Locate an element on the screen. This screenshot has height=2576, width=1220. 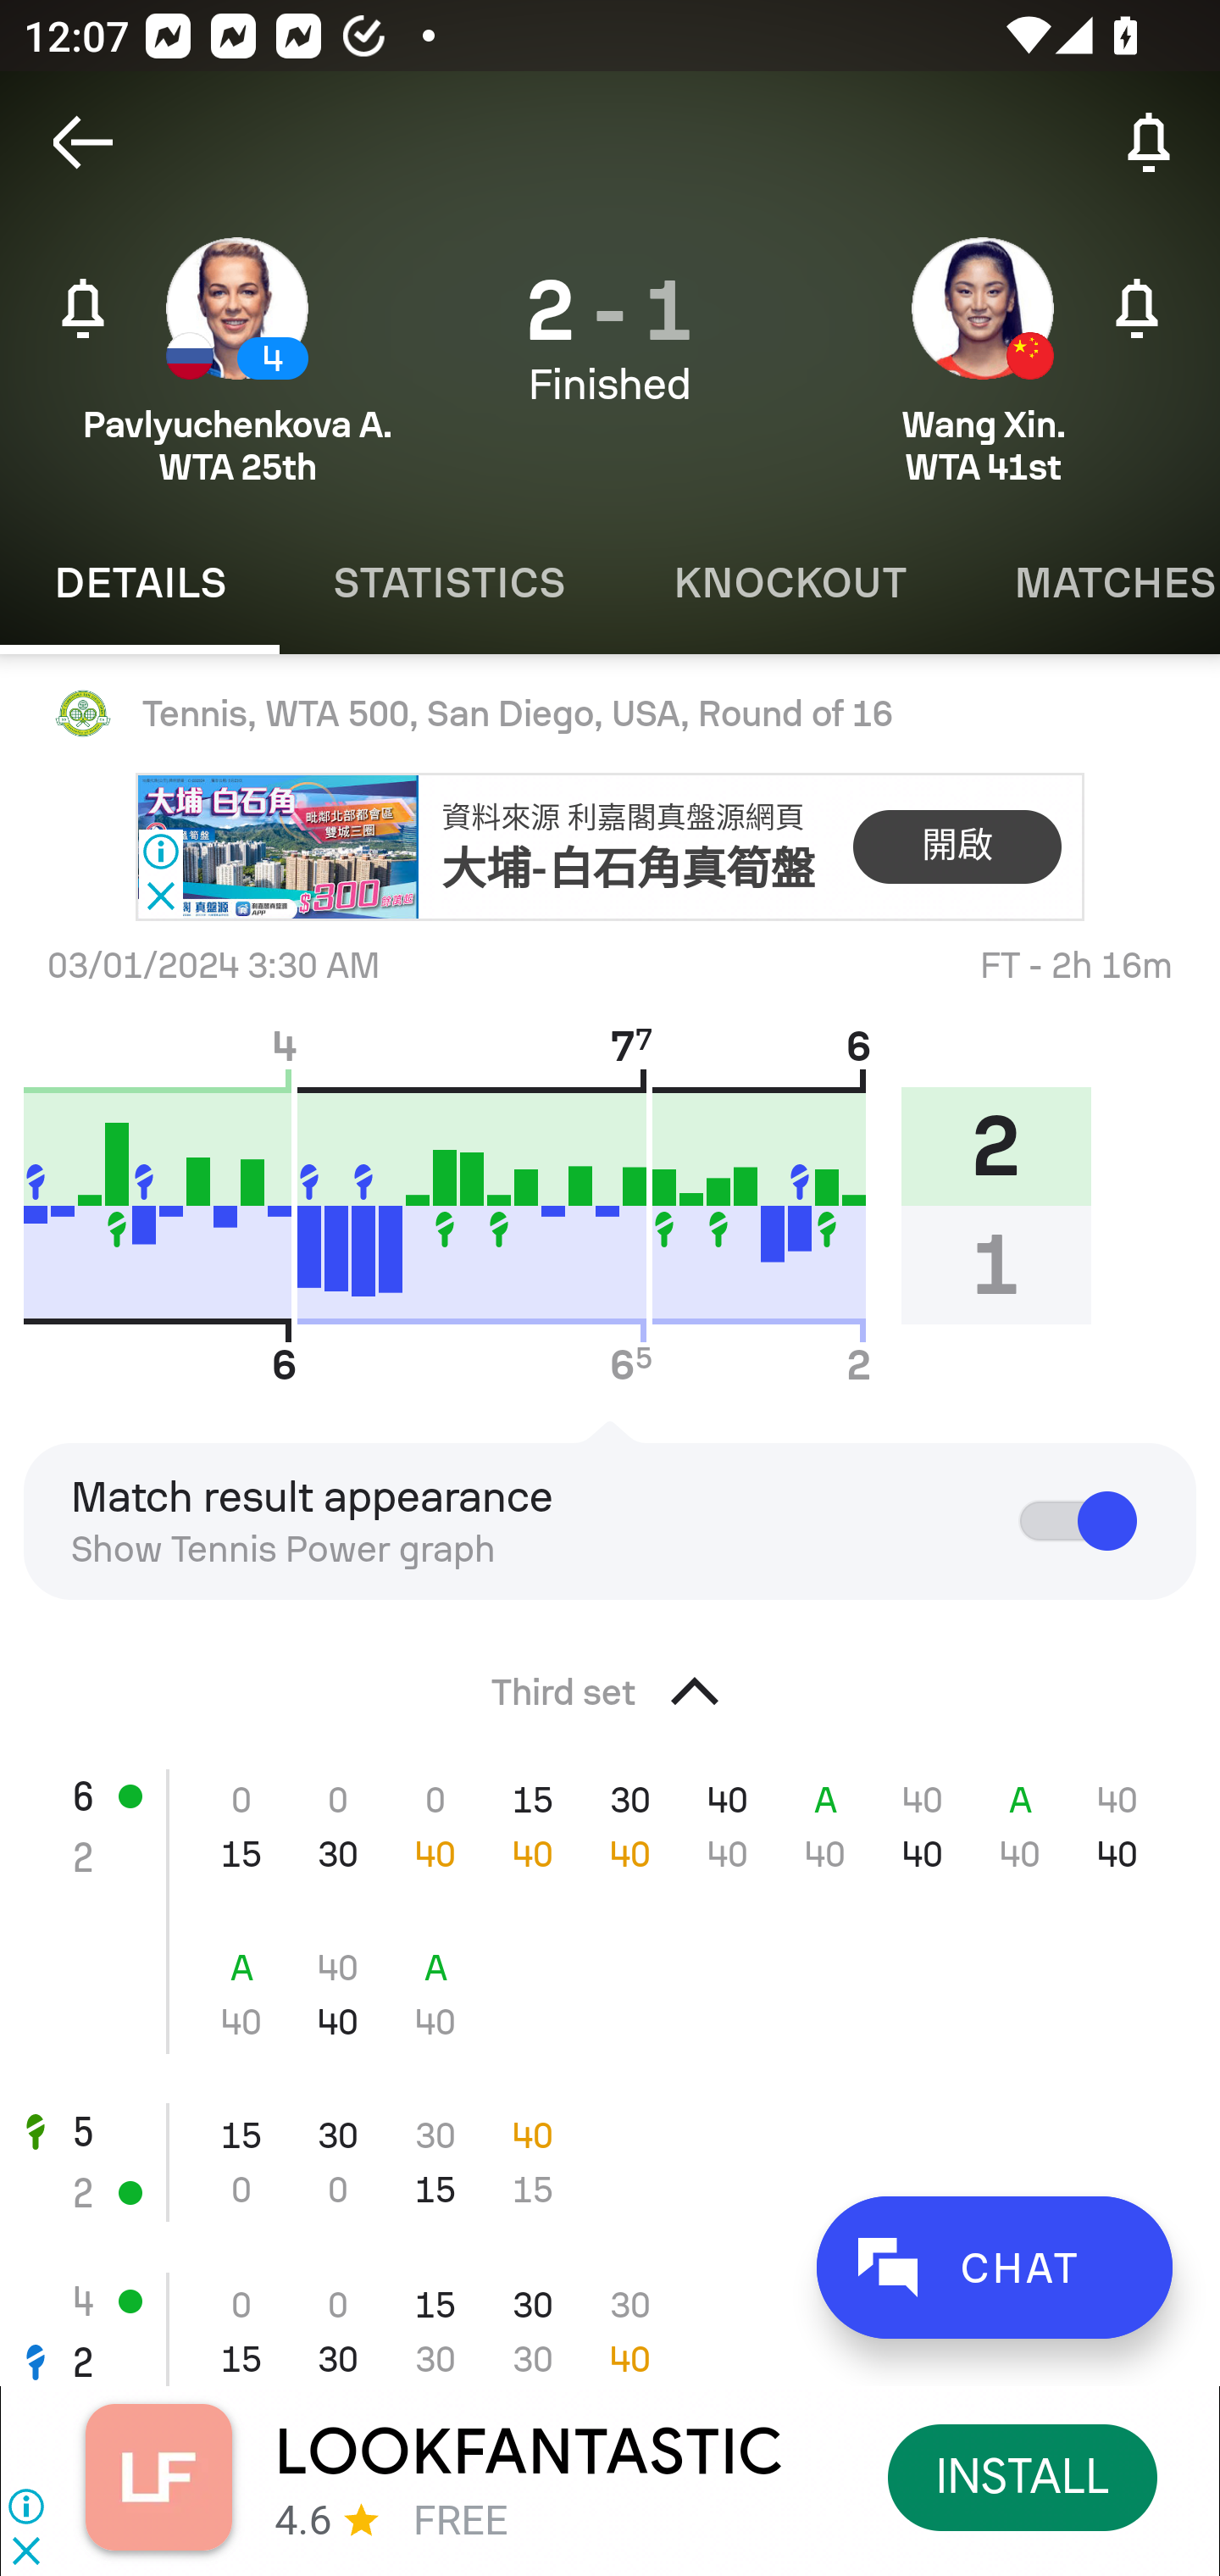
大埔-白石角真筍盤 is located at coordinates (629, 868).